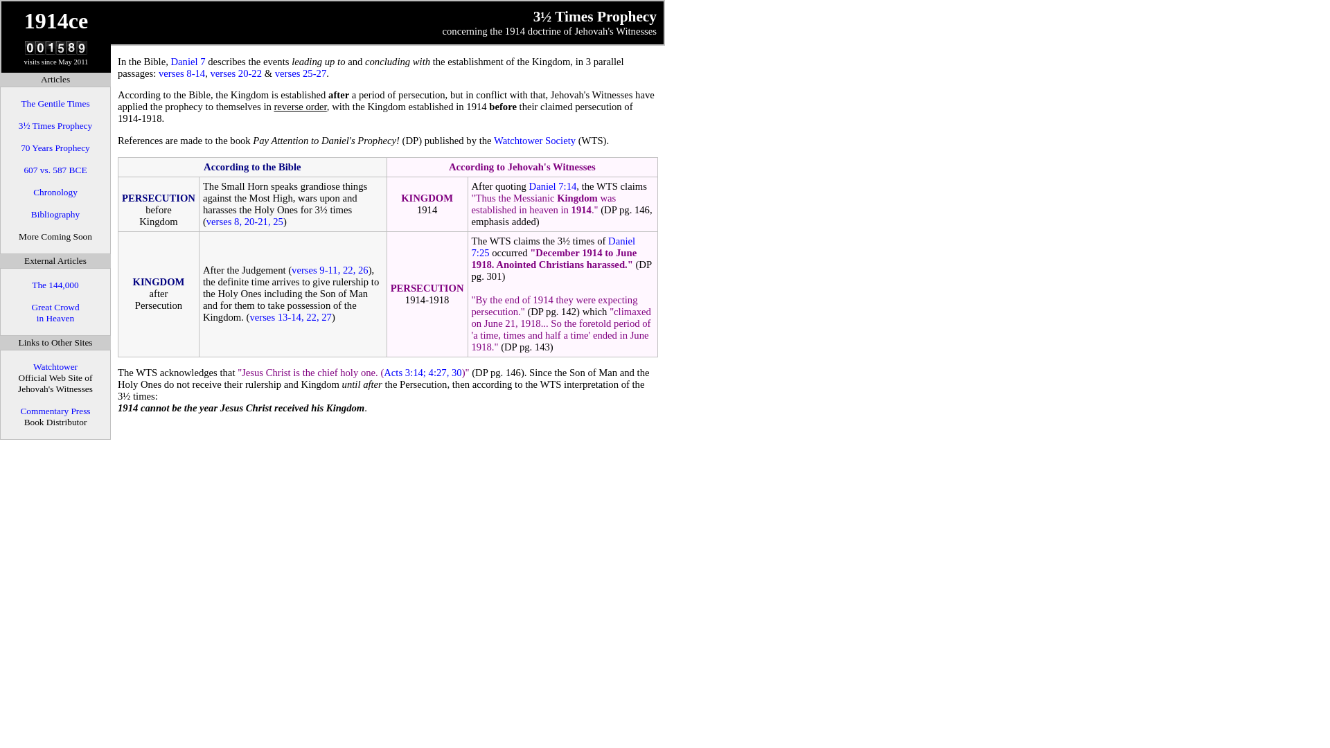 This screenshot has height=748, width=1330. What do you see at coordinates (181, 73) in the screenshot?
I see `verses 8-14` at bounding box center [181, 73].